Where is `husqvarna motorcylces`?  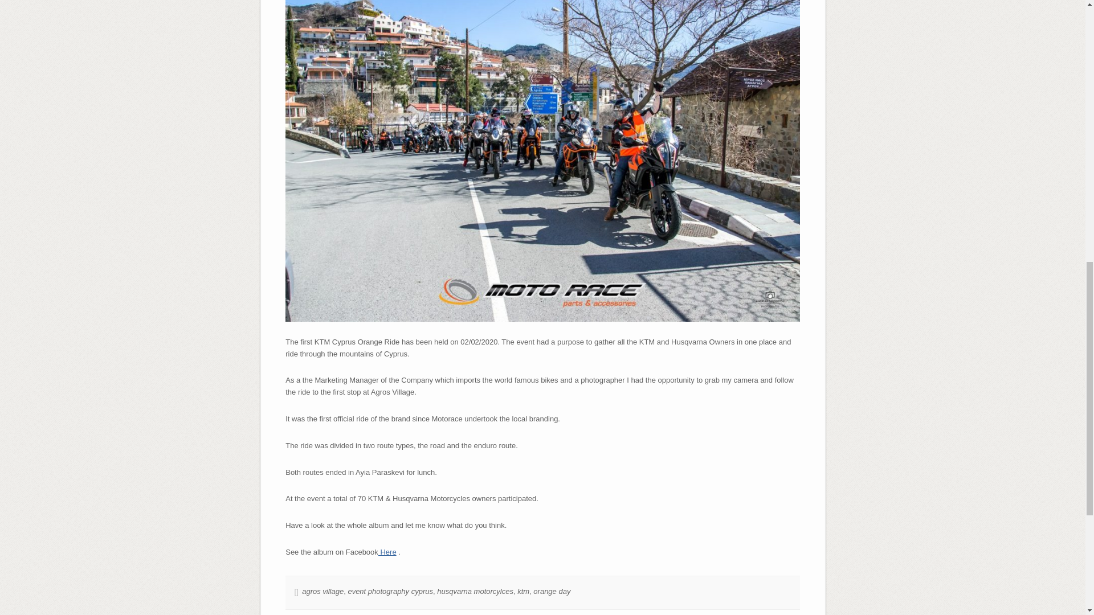 husqvarna motorcylces is located at coordinates (475, 591).